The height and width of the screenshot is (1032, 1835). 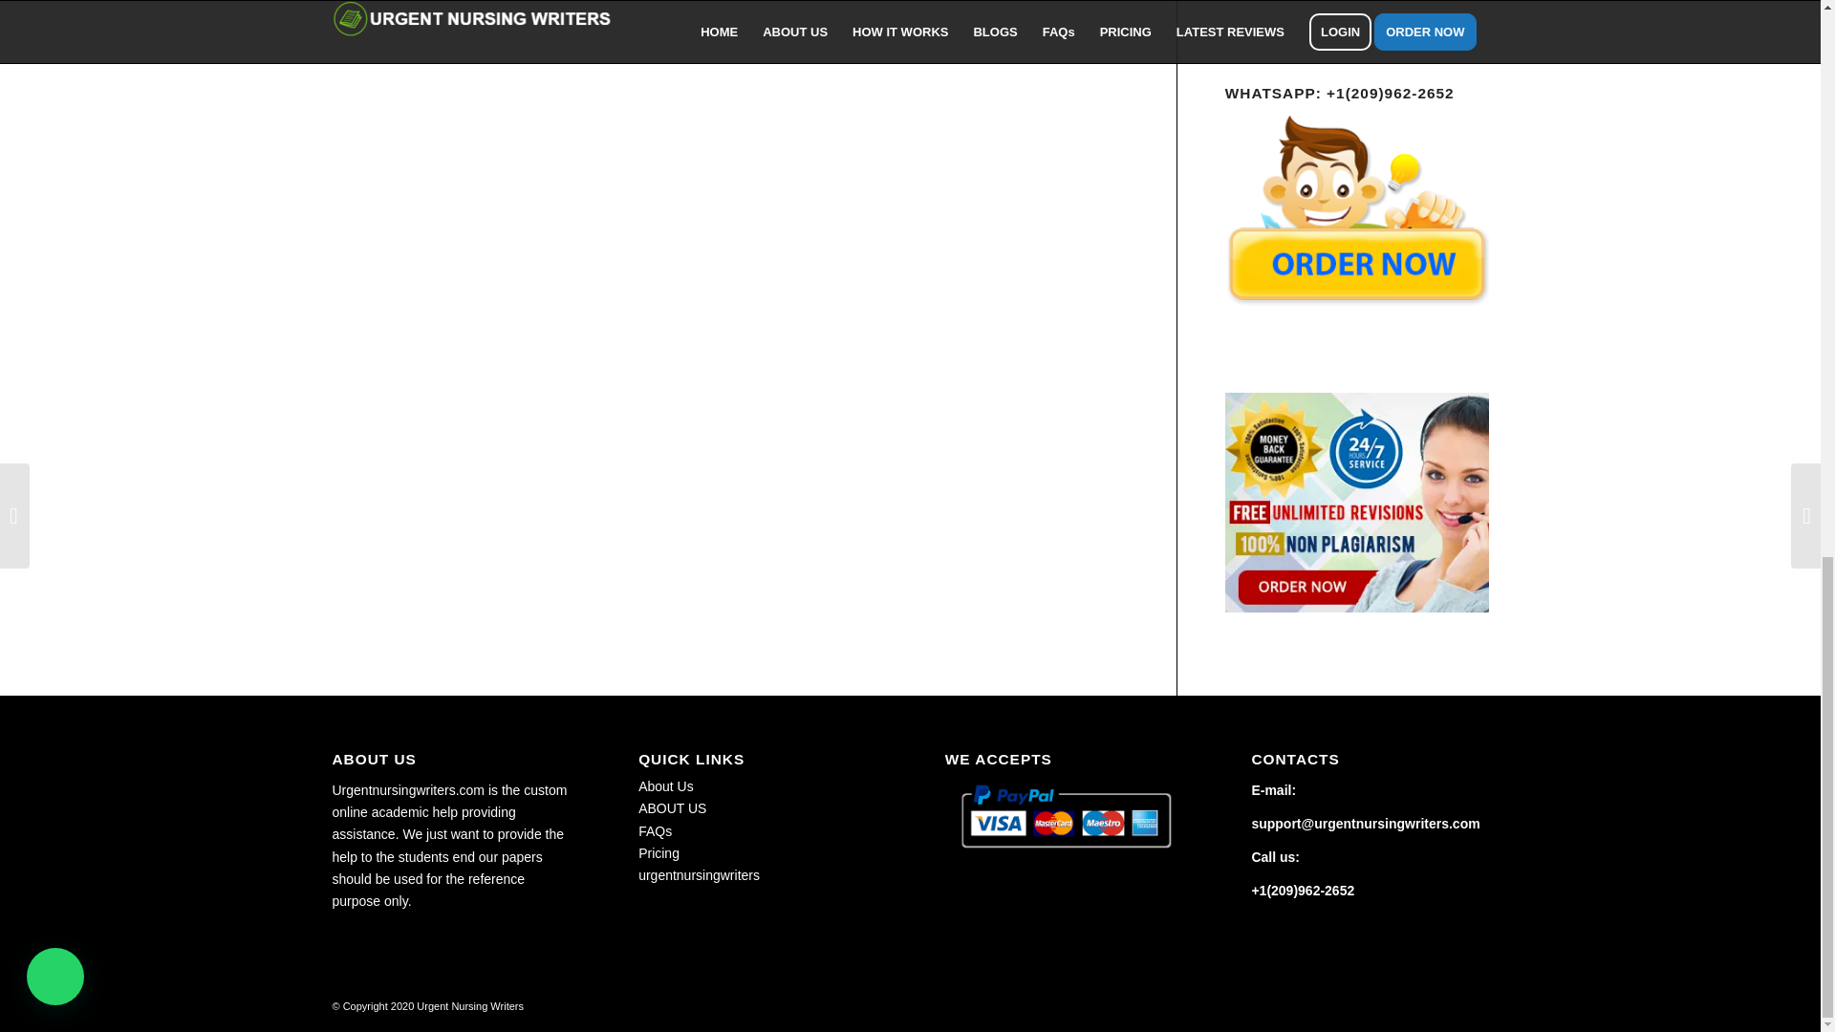 I want to click on ABOUT US, so click(x=673, y=808).